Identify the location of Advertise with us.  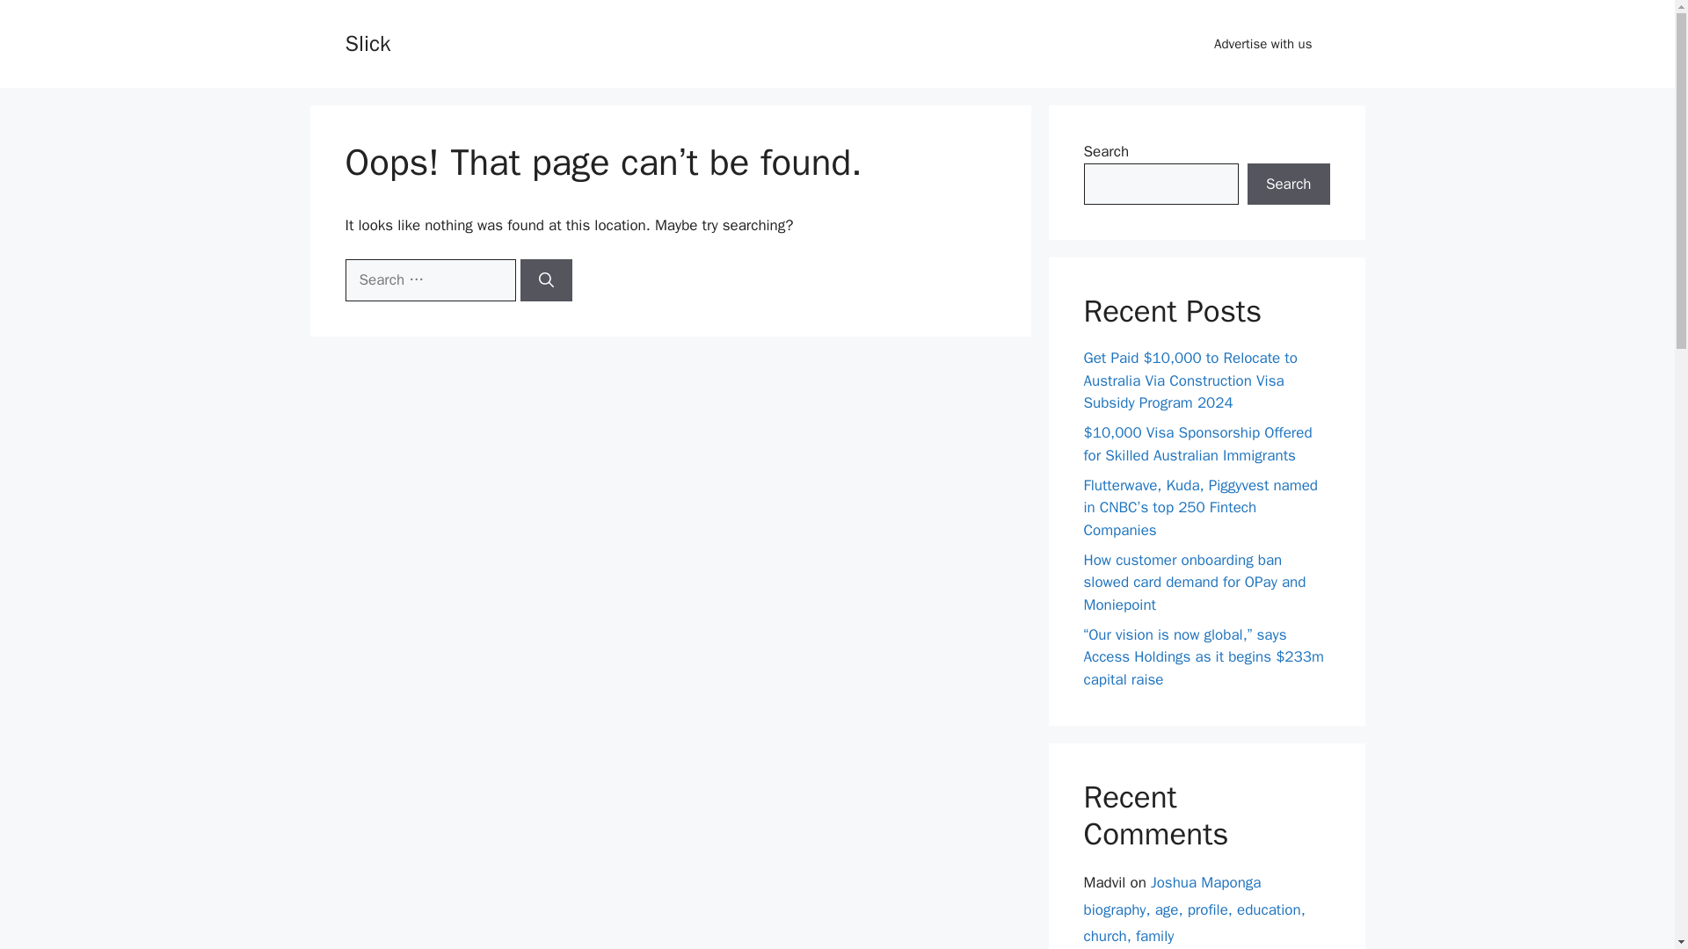
(1262, 44).